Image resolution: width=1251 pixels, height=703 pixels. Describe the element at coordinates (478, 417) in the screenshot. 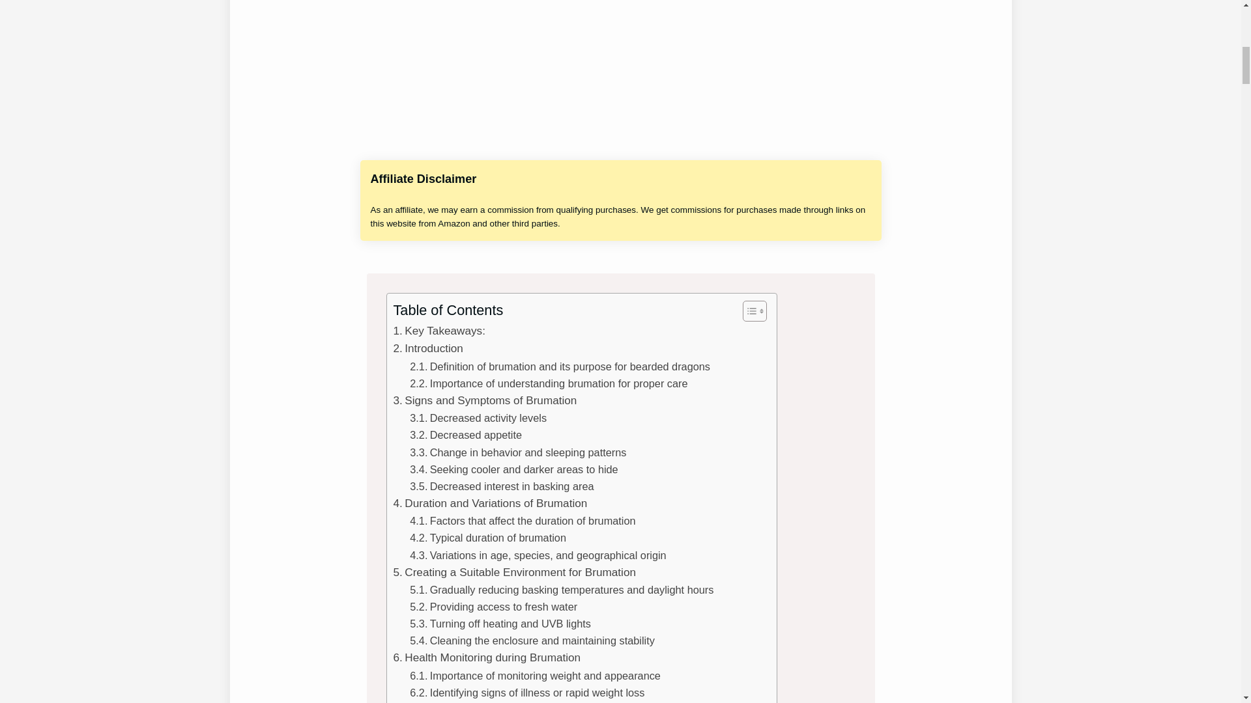

I see `Decreased activity levels` at that location.